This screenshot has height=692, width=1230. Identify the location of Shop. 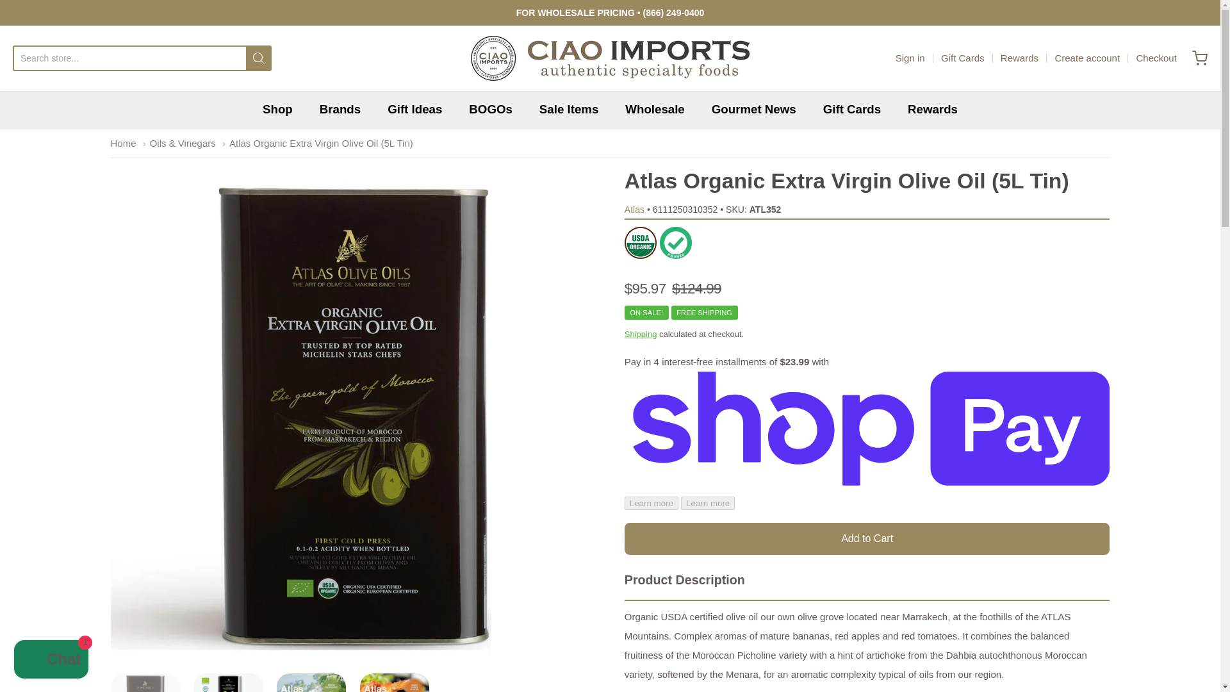
(277, 109).